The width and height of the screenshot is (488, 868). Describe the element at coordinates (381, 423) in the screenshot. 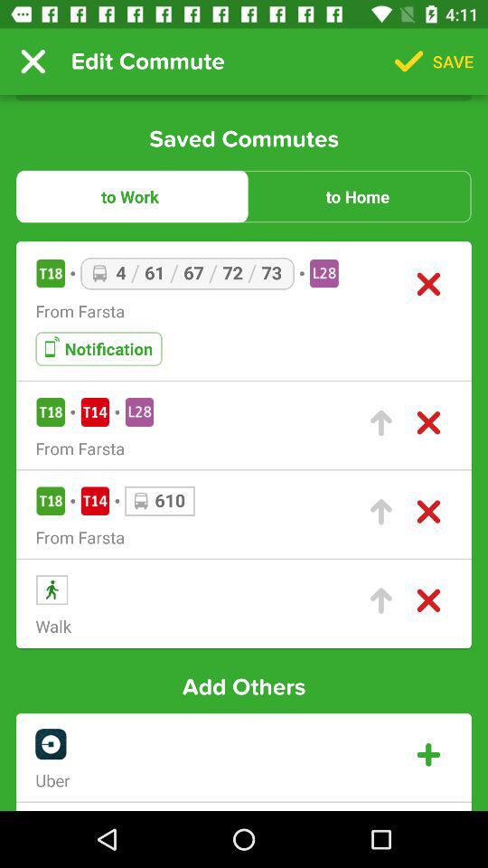

I see `click arrow to select` at that location.